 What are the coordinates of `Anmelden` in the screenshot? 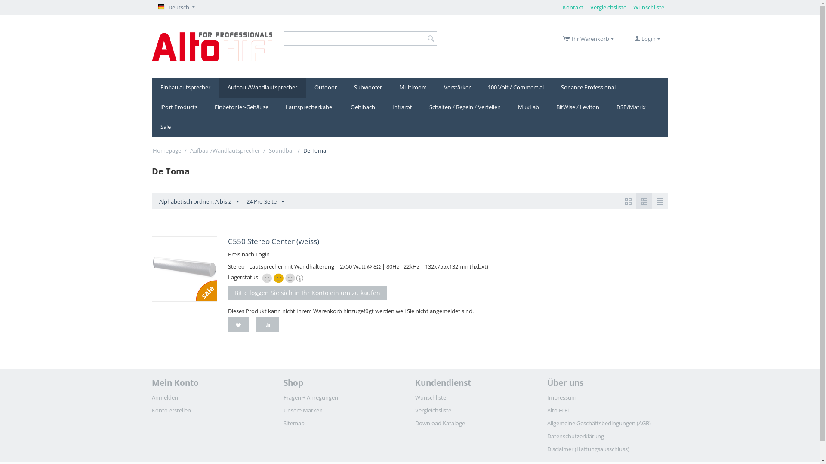 It's located at (164, 397).